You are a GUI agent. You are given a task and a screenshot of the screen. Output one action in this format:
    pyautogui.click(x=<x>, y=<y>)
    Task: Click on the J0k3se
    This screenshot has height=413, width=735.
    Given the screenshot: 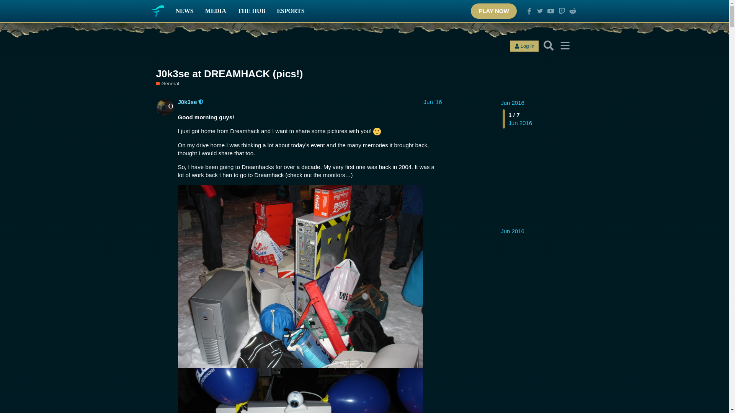 What is the action you would take?
    pyautogui.click(x=187, y=102)
    